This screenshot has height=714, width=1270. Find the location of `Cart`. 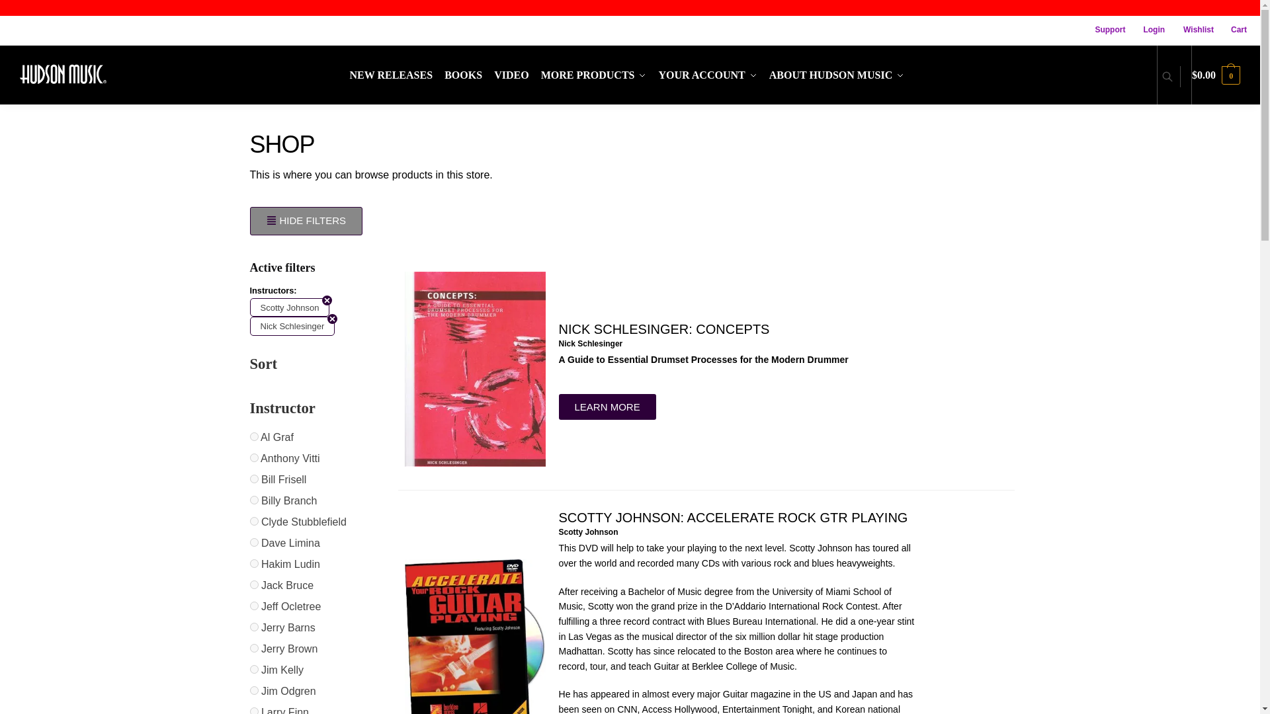

Cart is located at coordinates (1232, 30).